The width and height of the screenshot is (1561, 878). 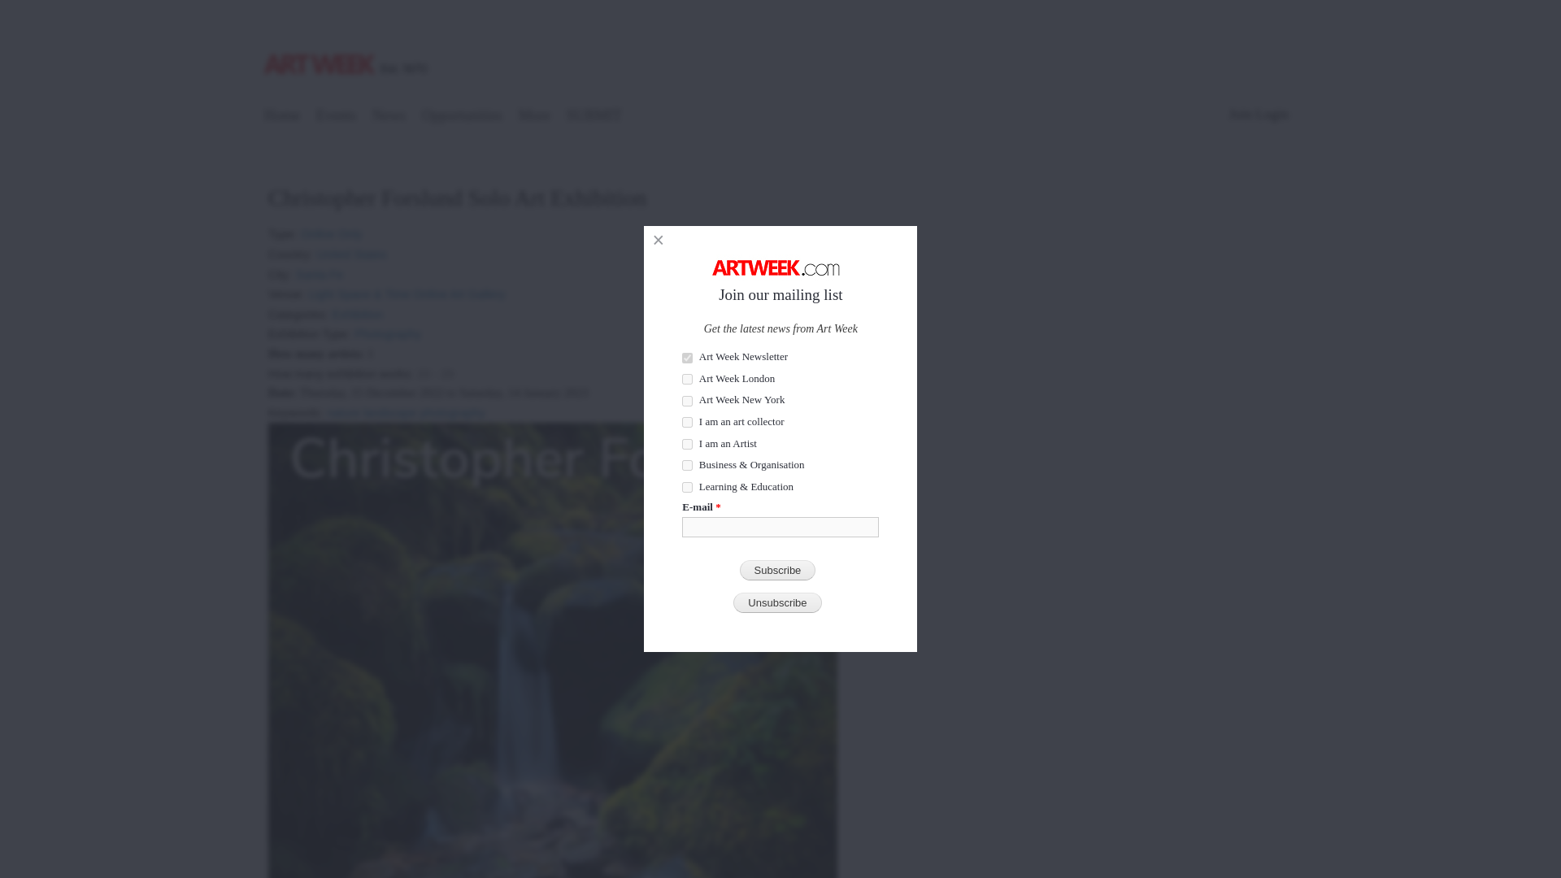 What do you see at coordinates (320, 270) in the screenshot?
I see `Santa Fe` at bounding box center [320, 270].